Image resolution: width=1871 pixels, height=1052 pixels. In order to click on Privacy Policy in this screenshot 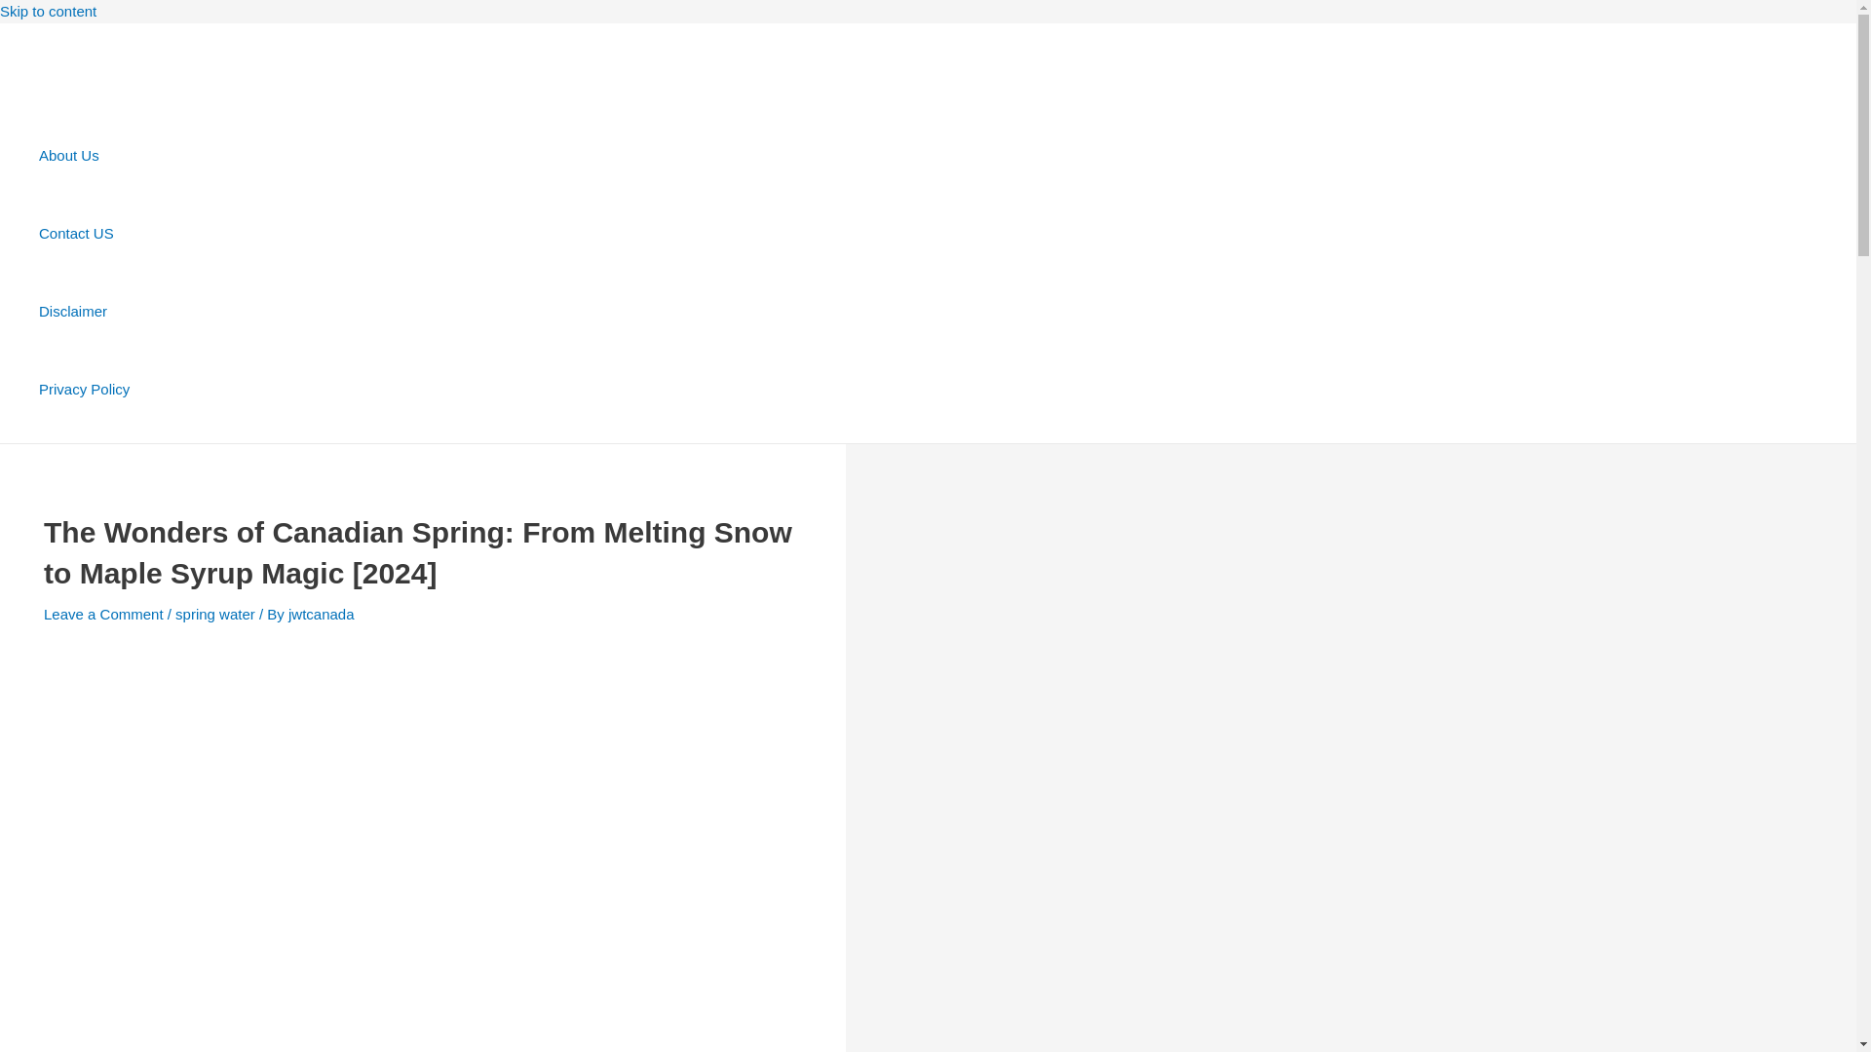, I will do `click(84, 389)`.